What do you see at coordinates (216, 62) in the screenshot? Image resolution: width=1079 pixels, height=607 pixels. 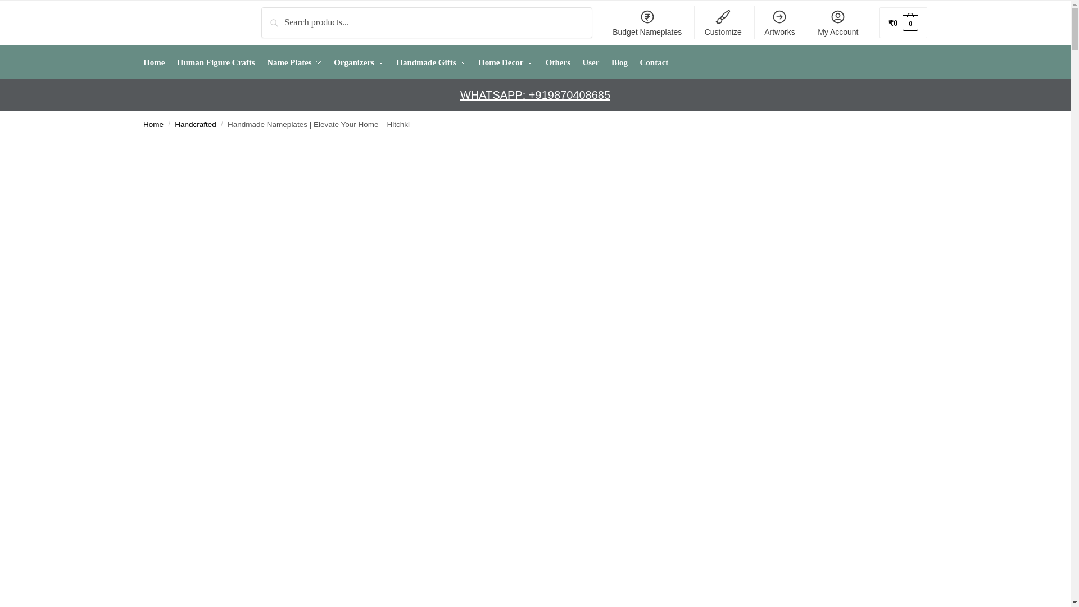 I see `Human Figure Crafts` at bounding box center [216, 62].